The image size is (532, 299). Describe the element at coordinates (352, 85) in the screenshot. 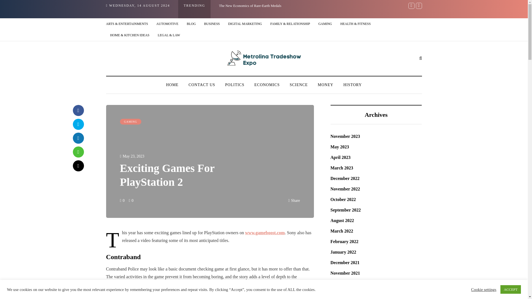

I see `HISTORY` at that location.